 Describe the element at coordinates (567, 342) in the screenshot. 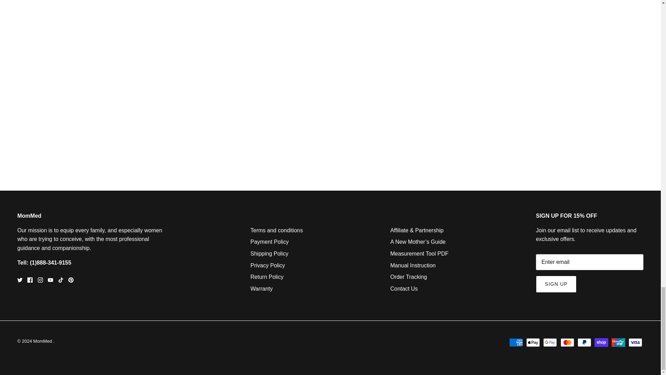

I see `Mastercard` at that location.